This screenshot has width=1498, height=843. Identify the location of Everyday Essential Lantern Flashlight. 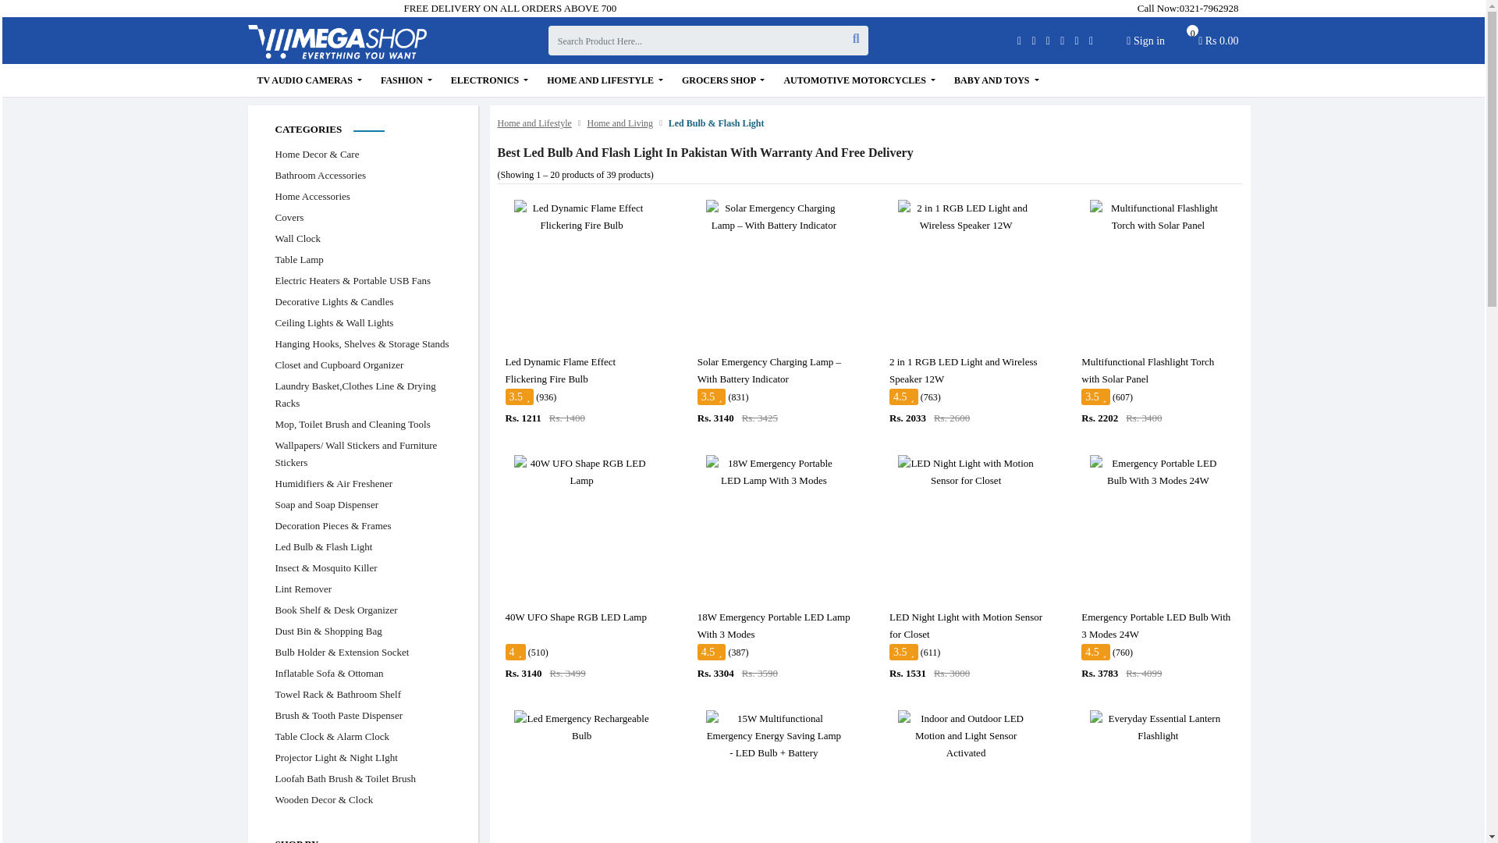
(1158, 727).